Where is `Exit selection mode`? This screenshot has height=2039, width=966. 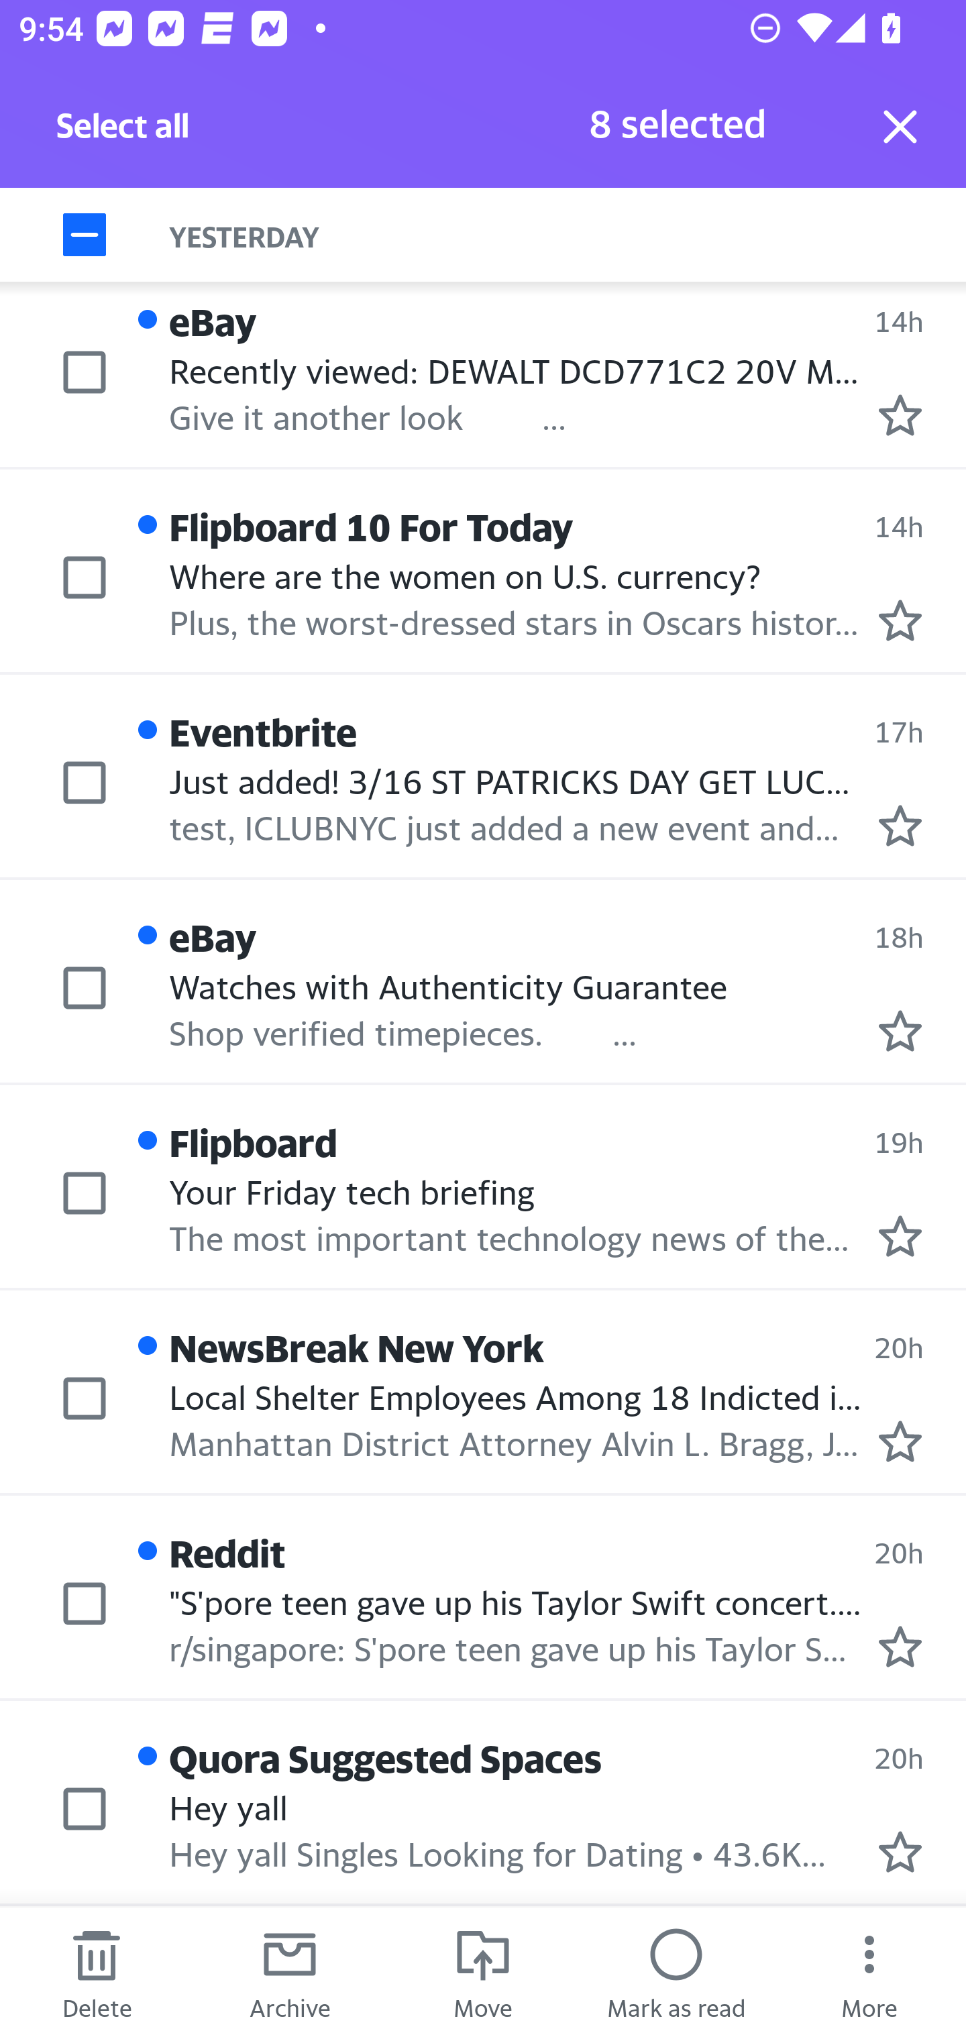
Exit selection mode is located at coordinates (900, 126).